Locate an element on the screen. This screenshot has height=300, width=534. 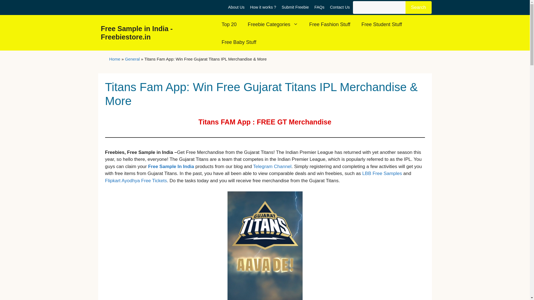
Contact Us is located at coordinates (340, 7).